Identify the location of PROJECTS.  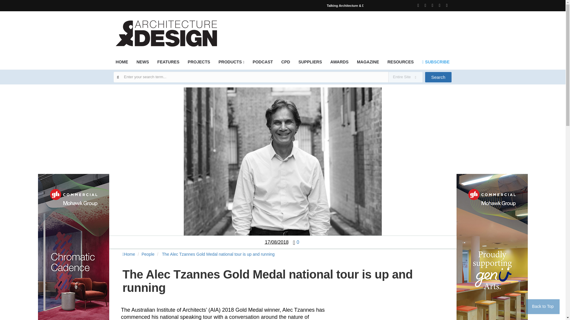
(198, 64).